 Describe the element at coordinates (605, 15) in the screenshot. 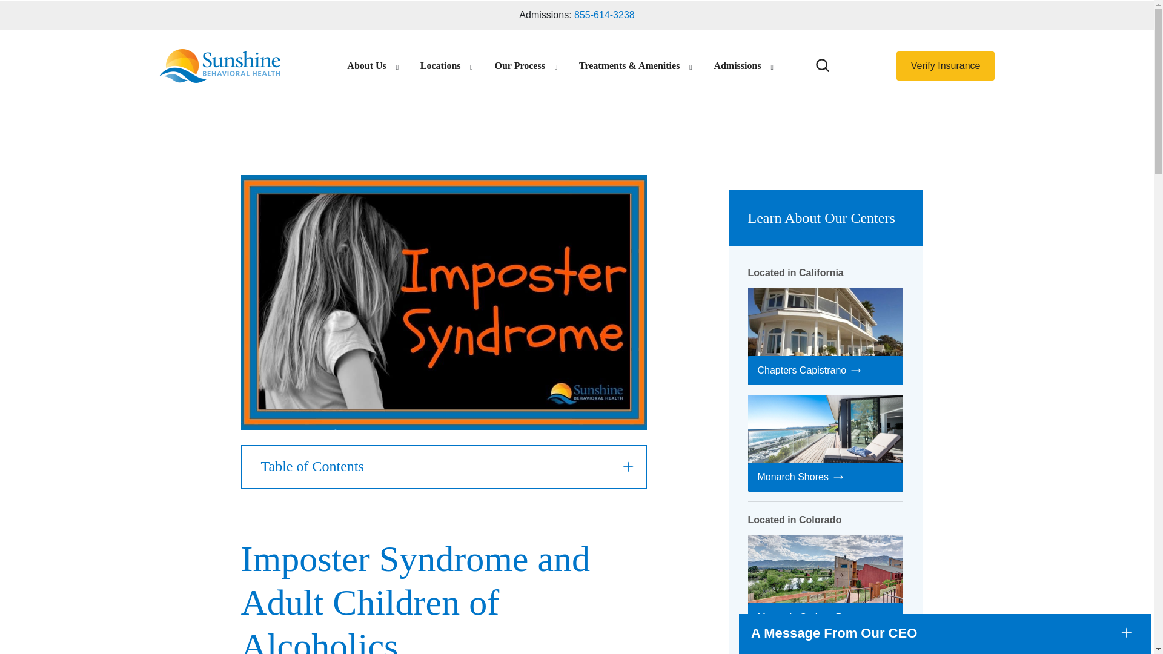

I see `855-614-3238` at that location.